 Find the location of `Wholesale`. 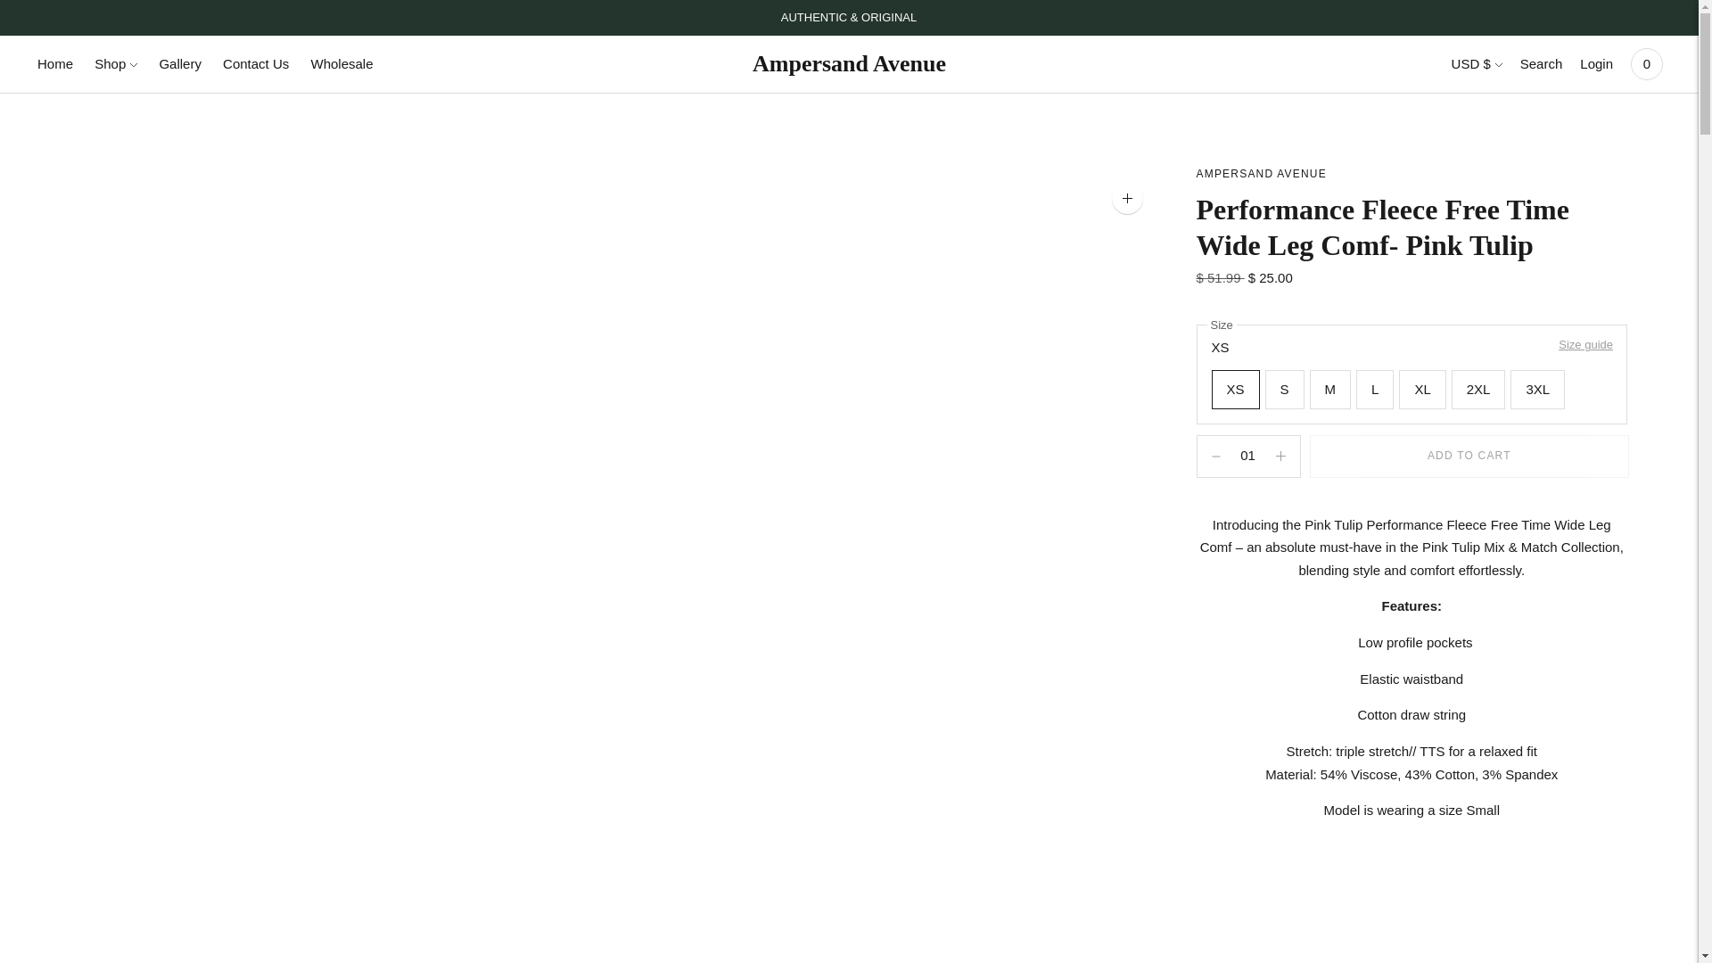

Wholesale is located at coordinates (341, 63).